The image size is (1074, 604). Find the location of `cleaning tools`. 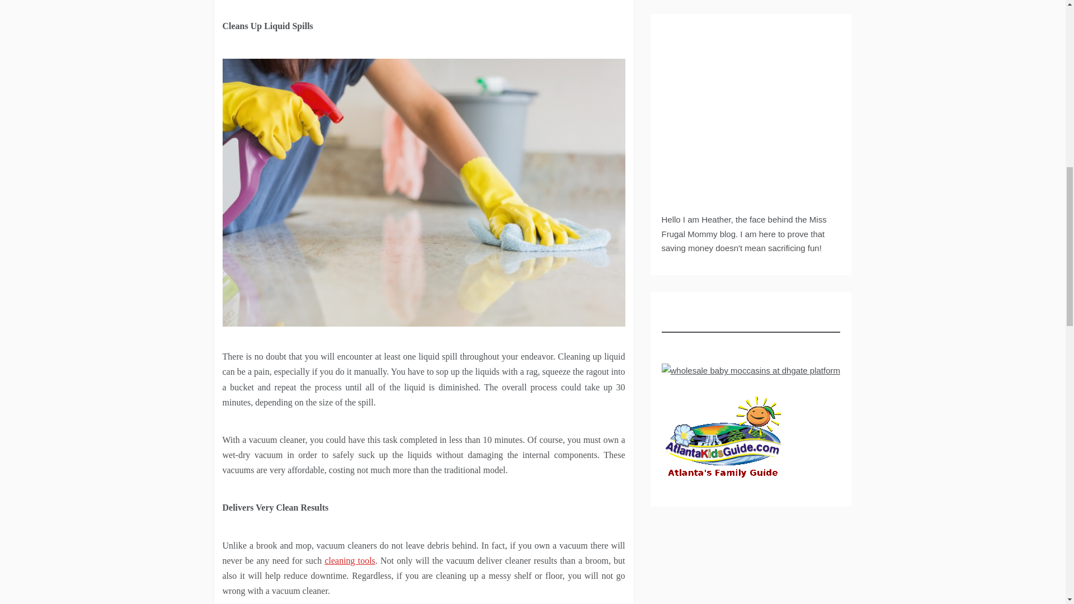

cleaning tools is located at coordinates (349, 560).